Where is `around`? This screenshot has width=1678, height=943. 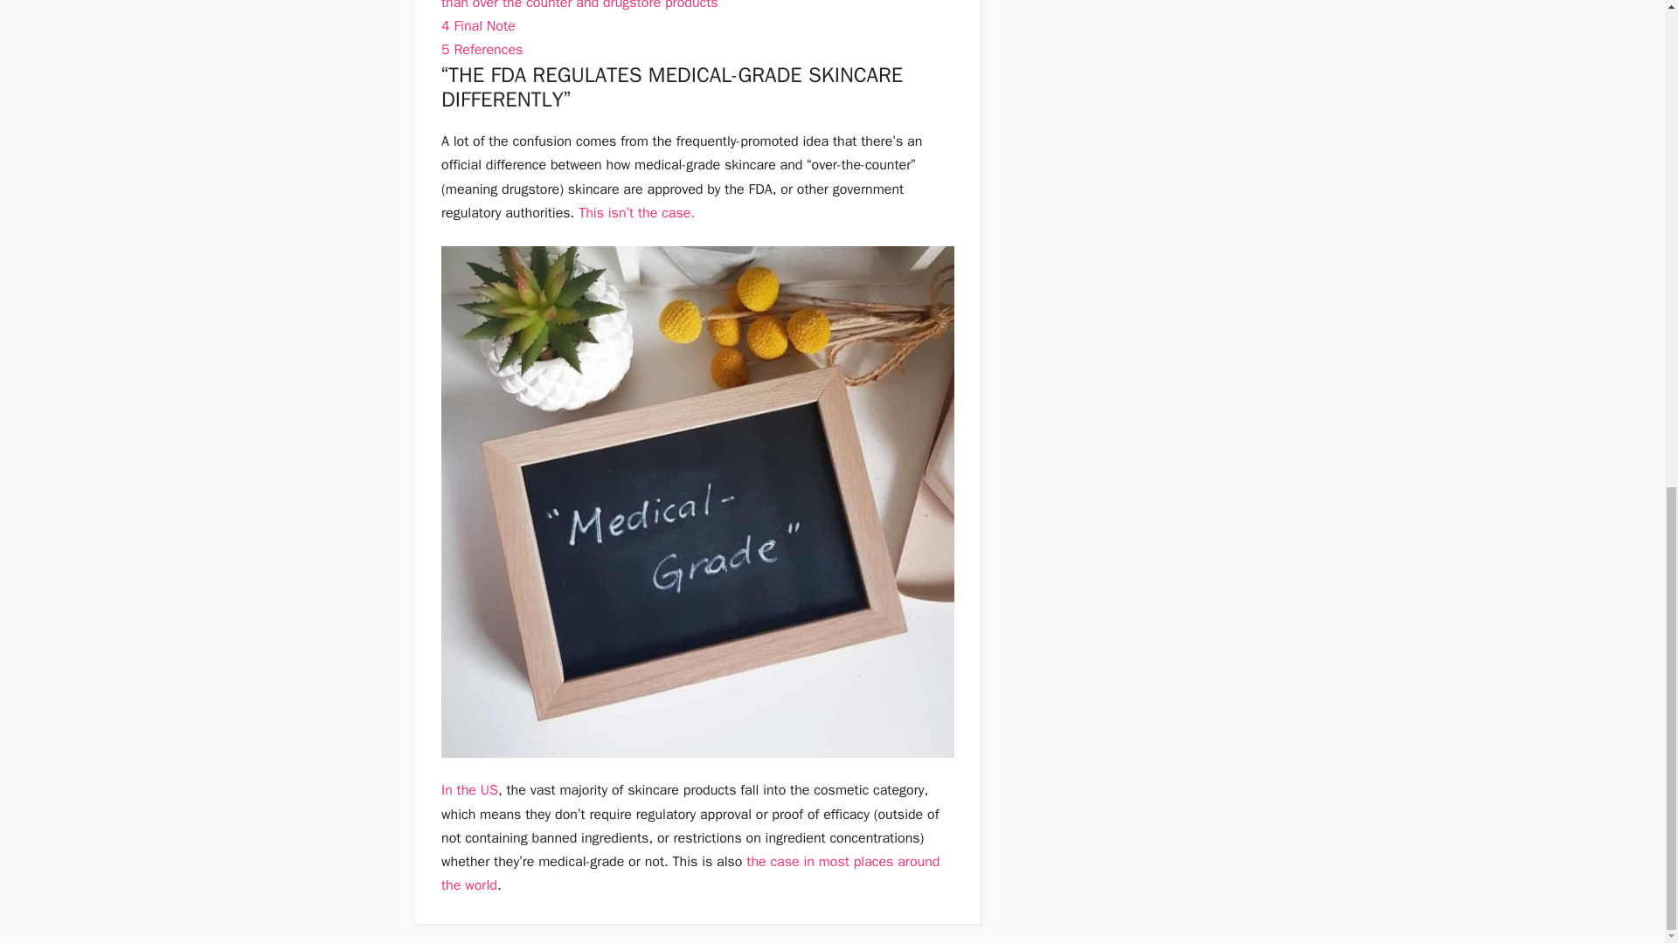
around is located at coordinates (919, 861).